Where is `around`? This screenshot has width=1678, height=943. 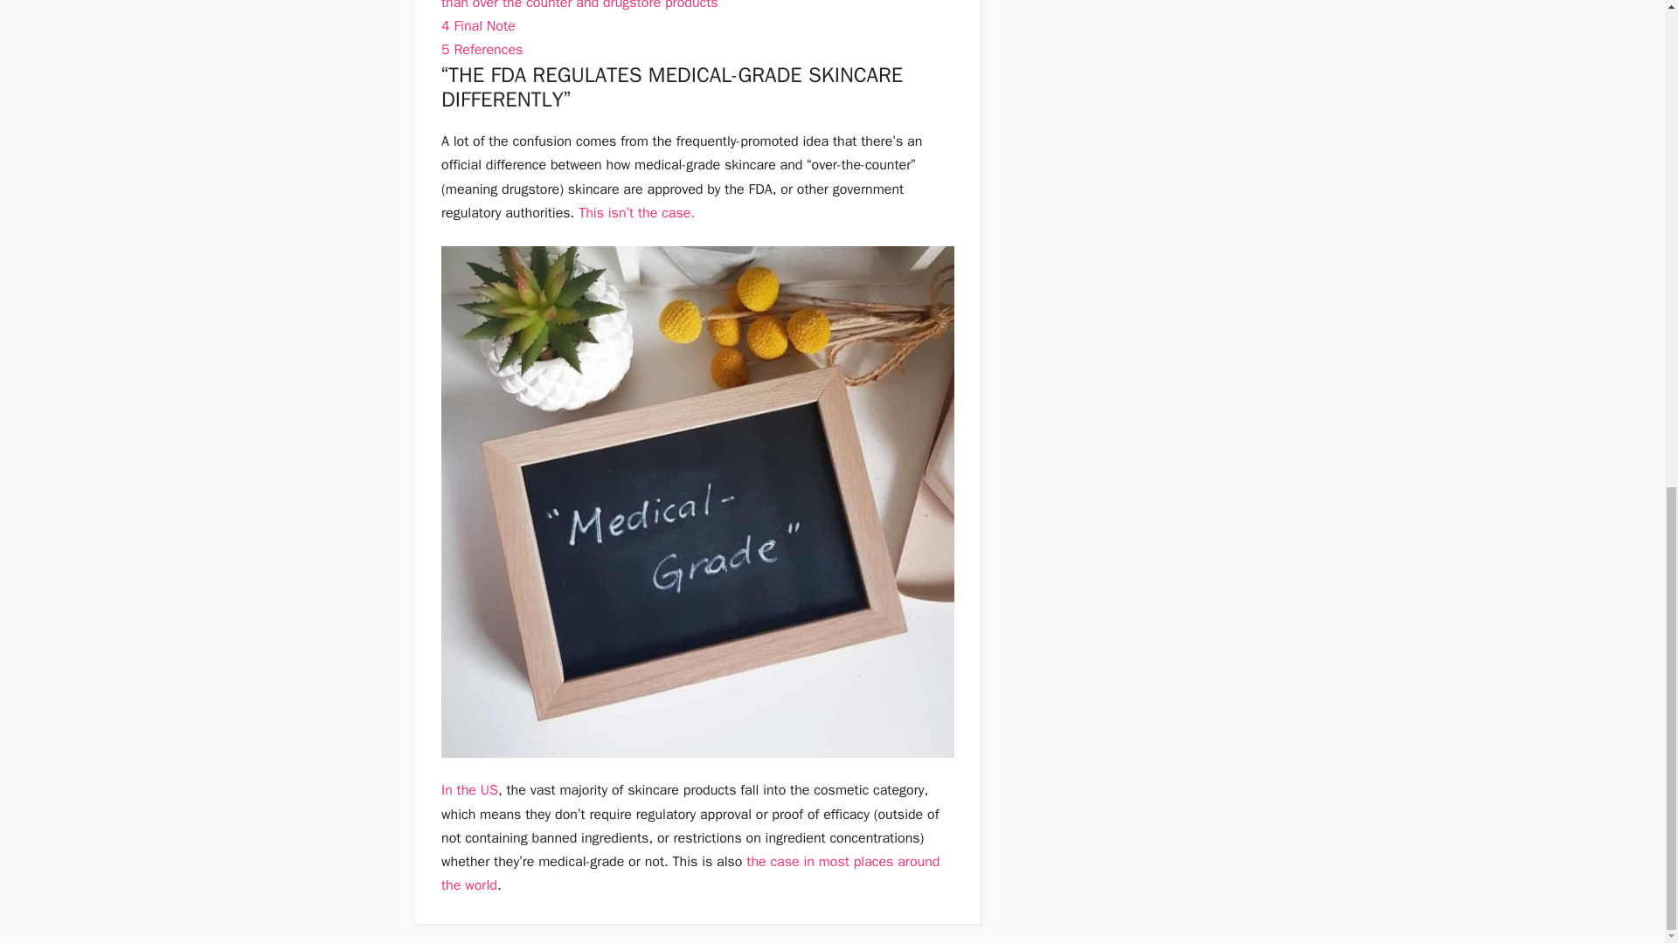
around is located at coordinates (919, 861).